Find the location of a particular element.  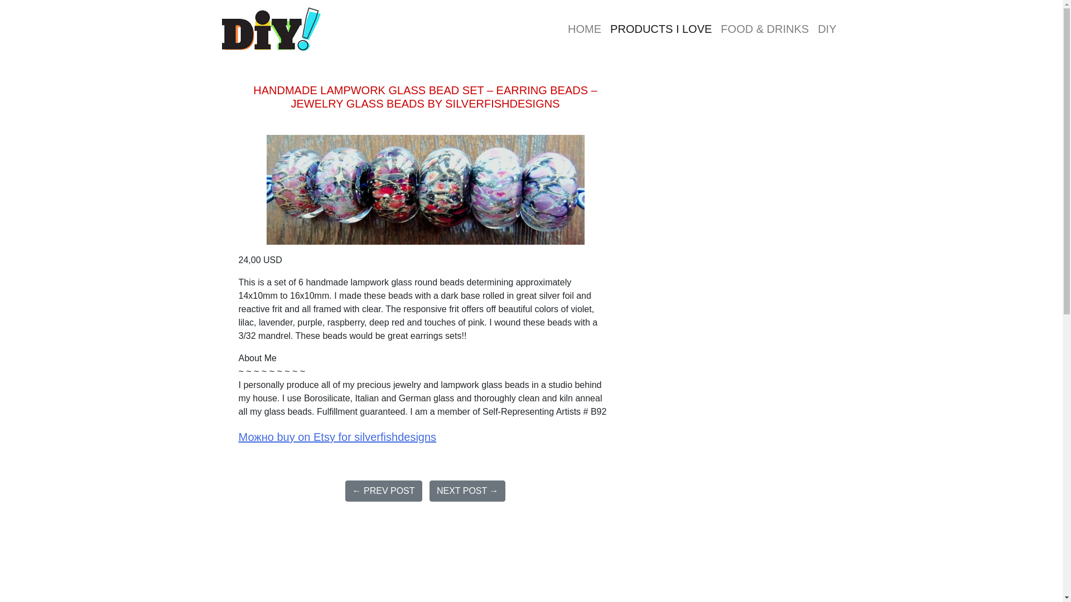

Advertisement is located at coordinates (425, 563).